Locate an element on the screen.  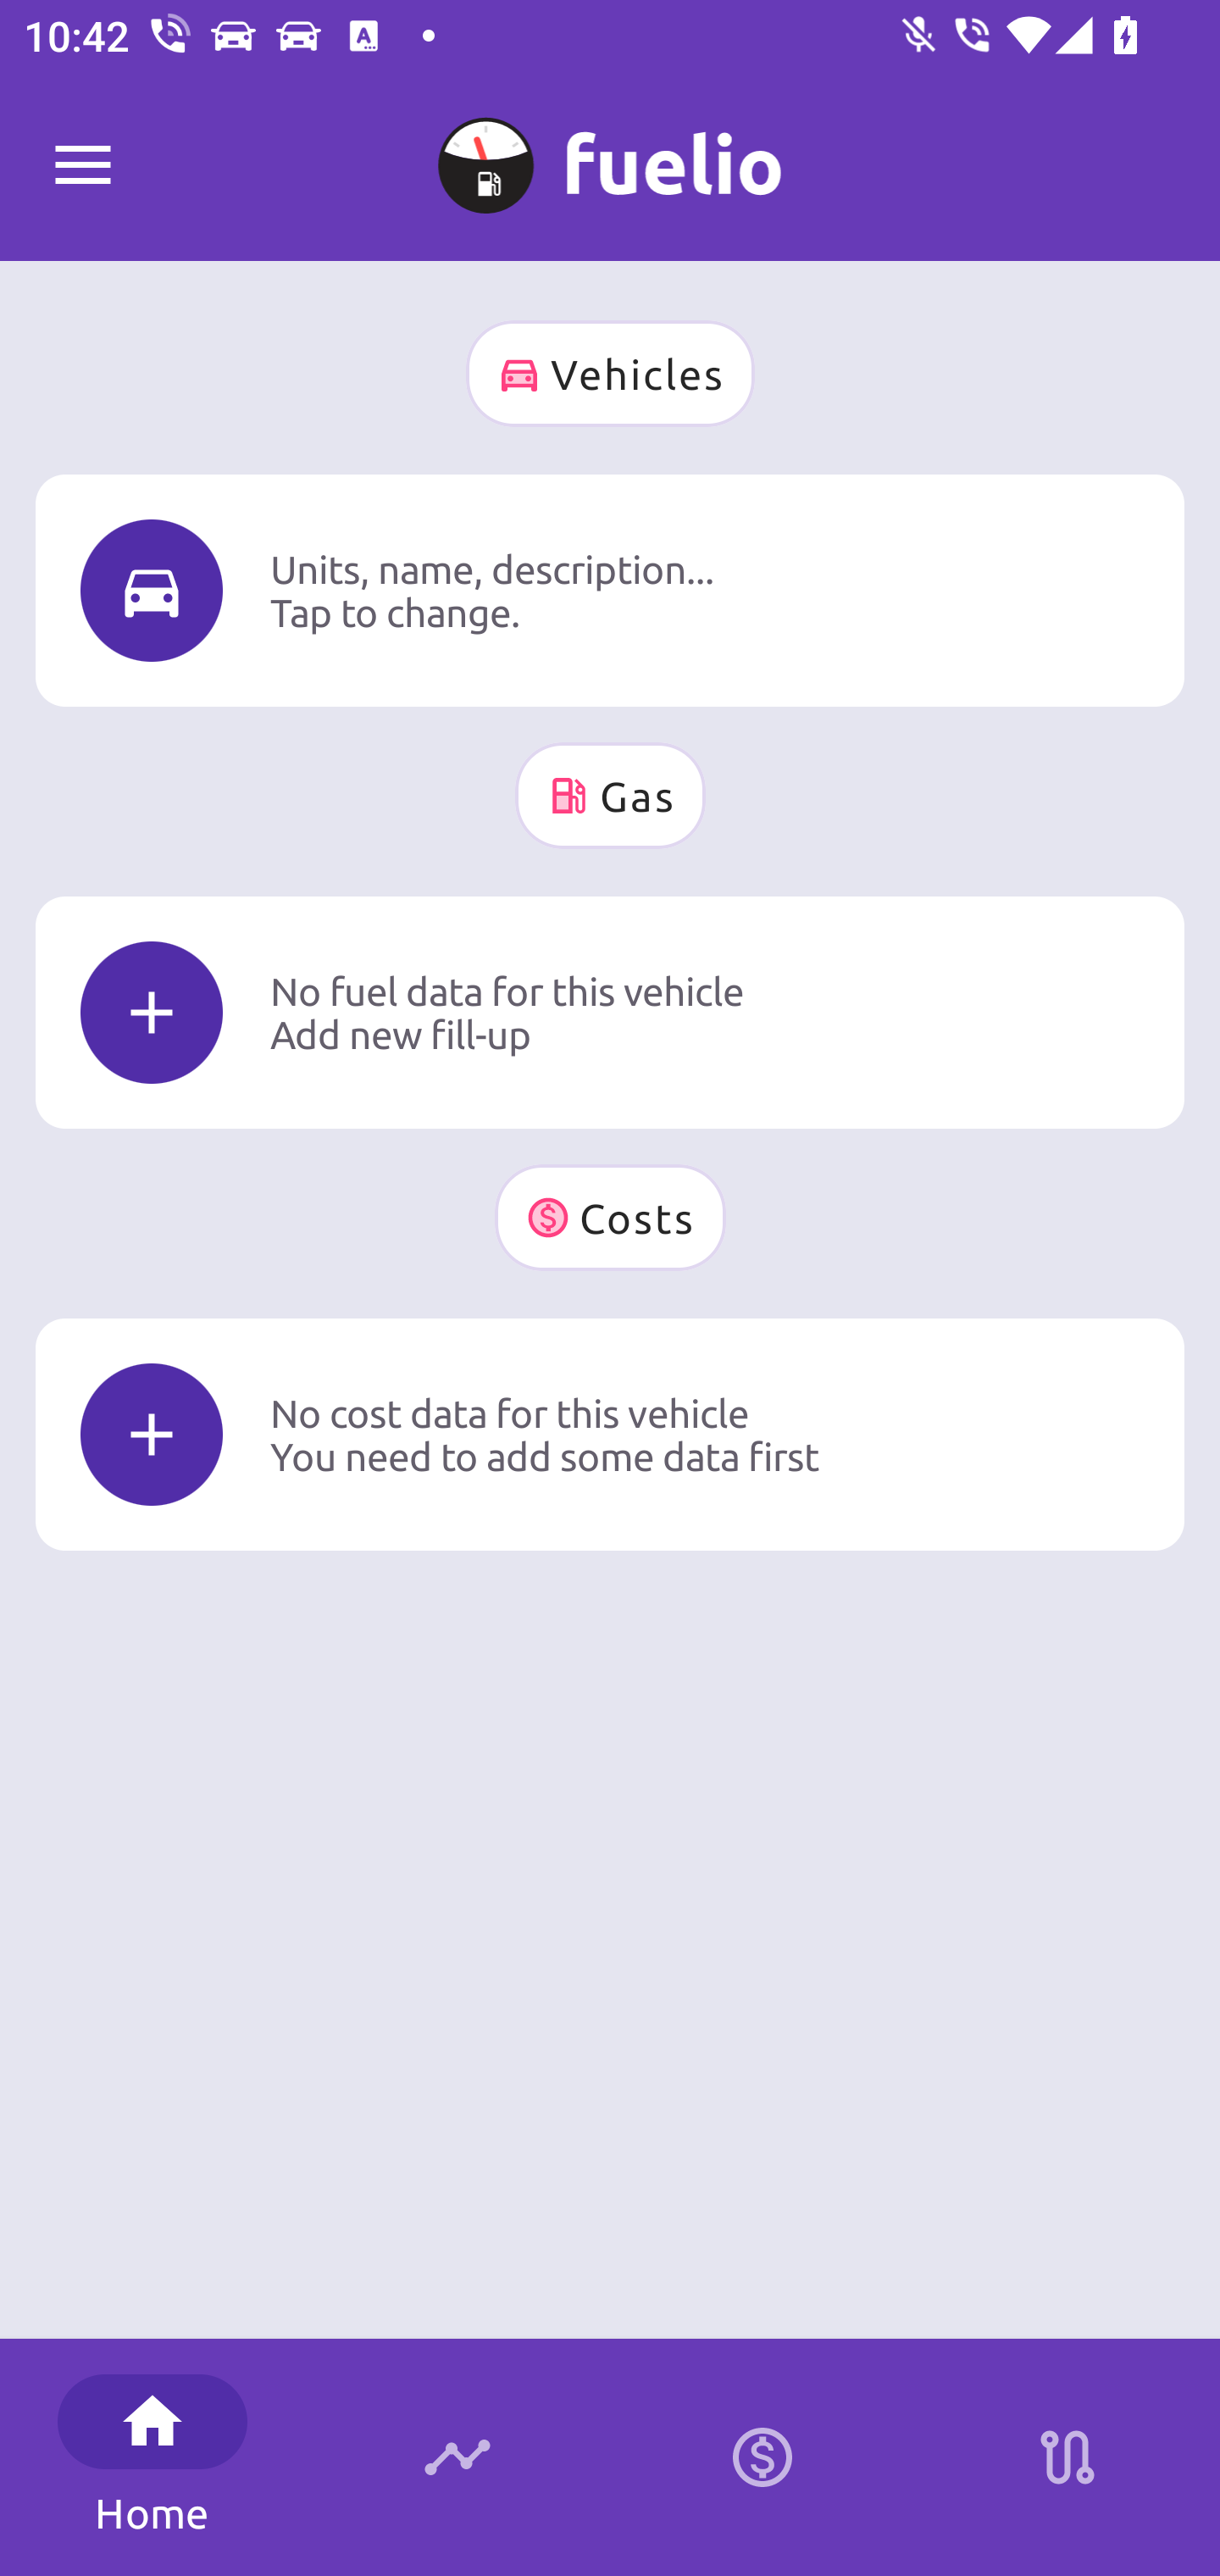
Vehicles is located at coordinates (610, 373).